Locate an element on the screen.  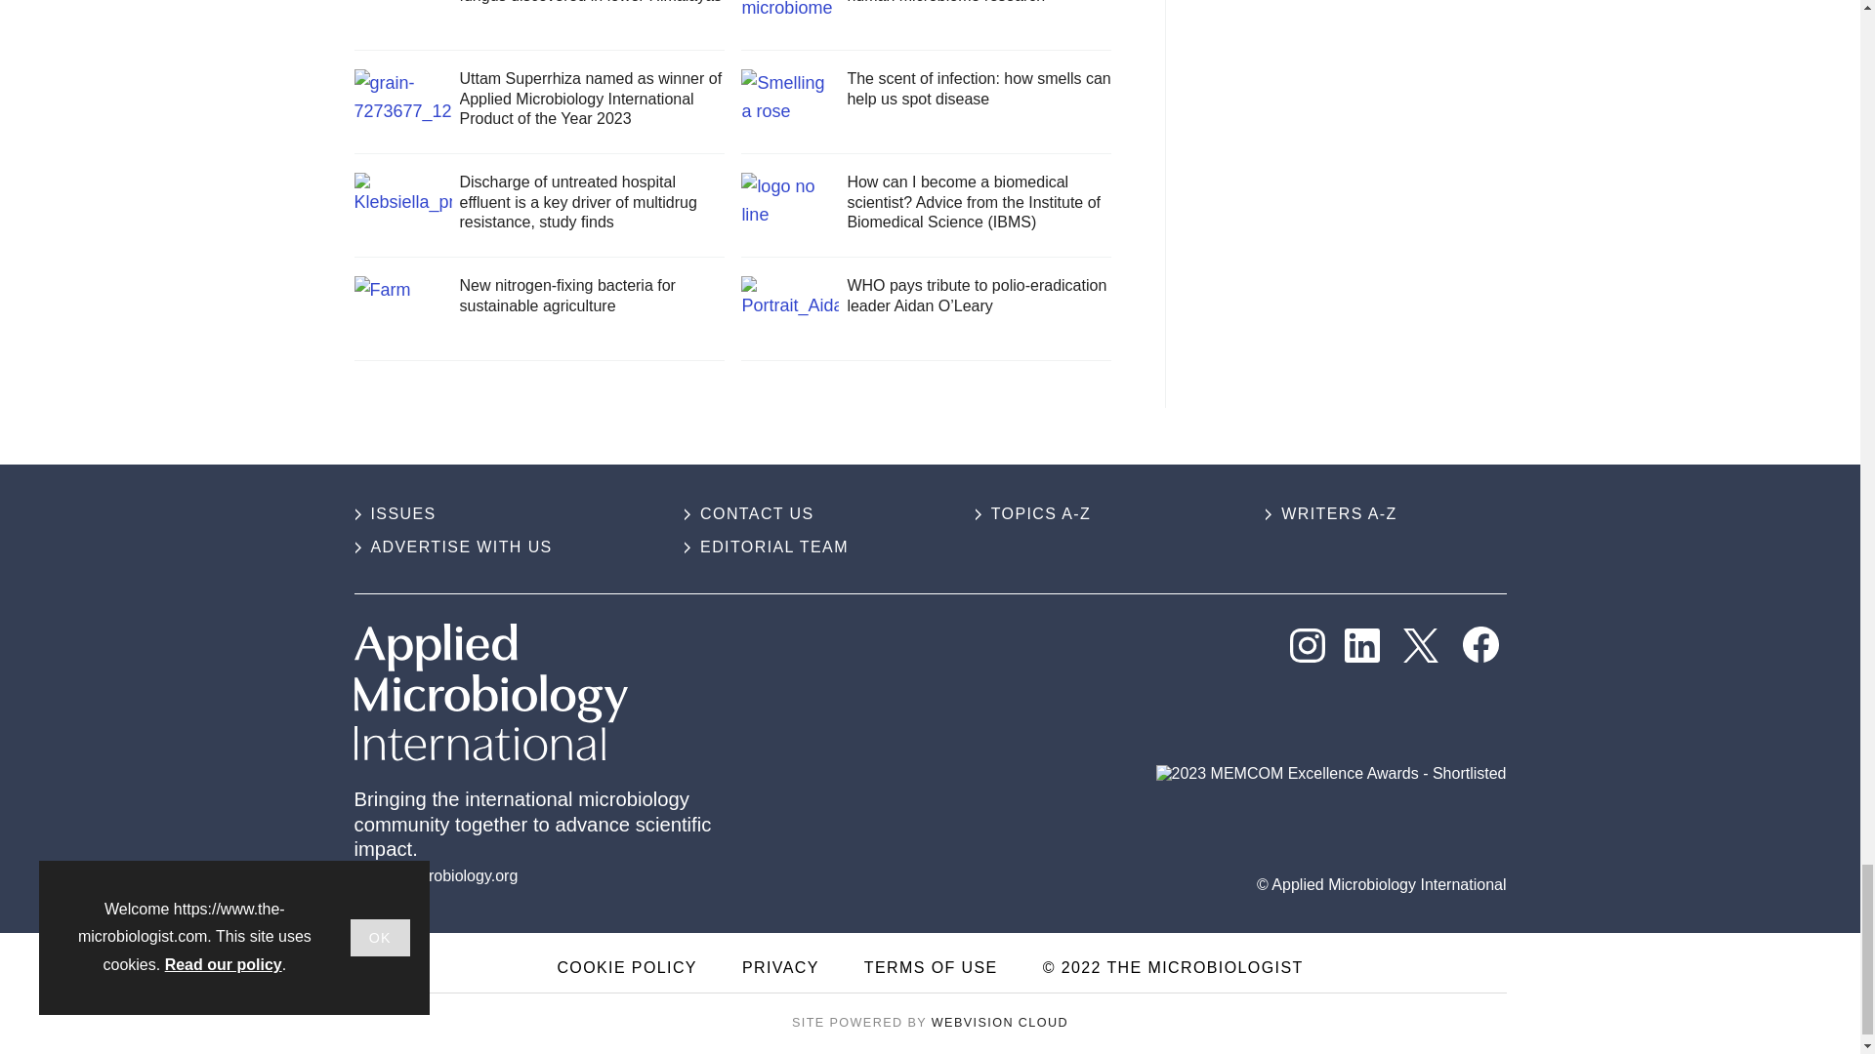
Connect with us on Twitter is located at coordinates (1420, 646).